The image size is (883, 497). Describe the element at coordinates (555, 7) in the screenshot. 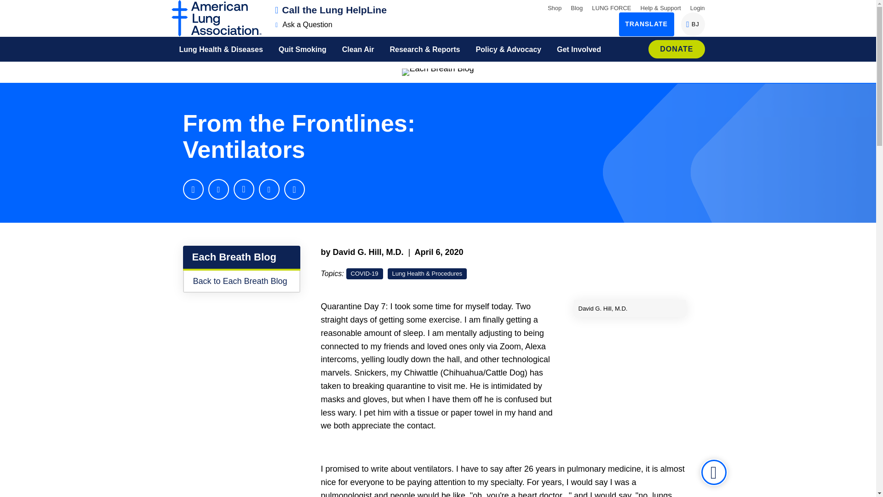

I see `Login` at that location.